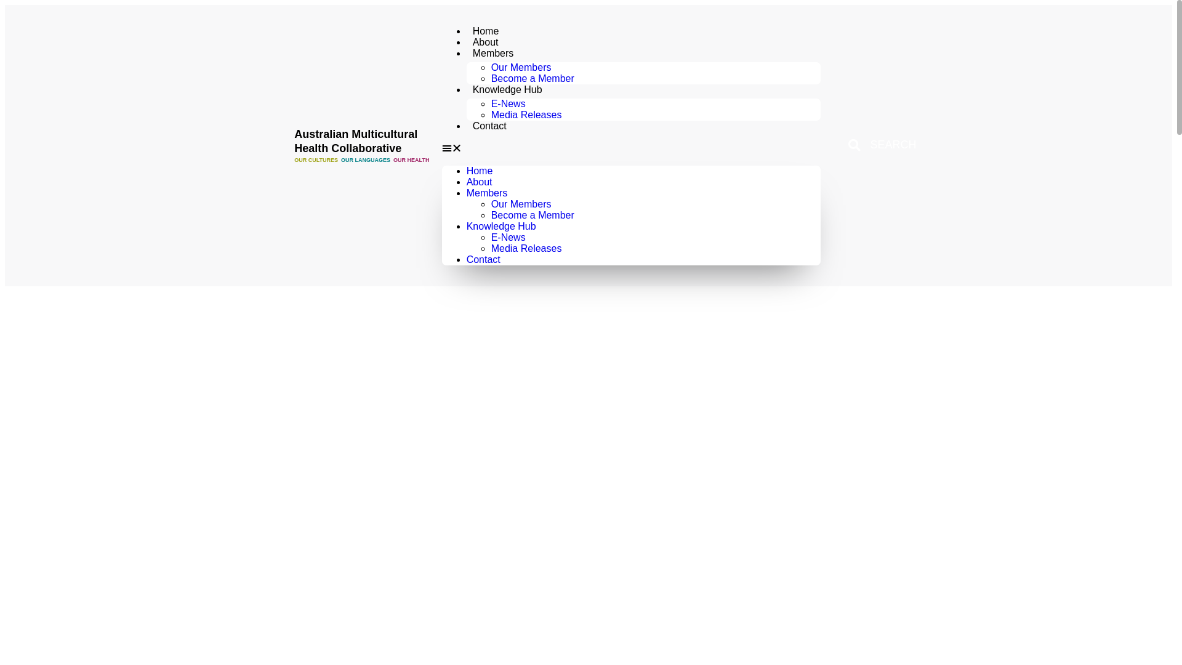 The height and width of the screenshot is (665, 1182). Describe the element at coordinates (480, 182) in the screenshot. I see `About` at that location.